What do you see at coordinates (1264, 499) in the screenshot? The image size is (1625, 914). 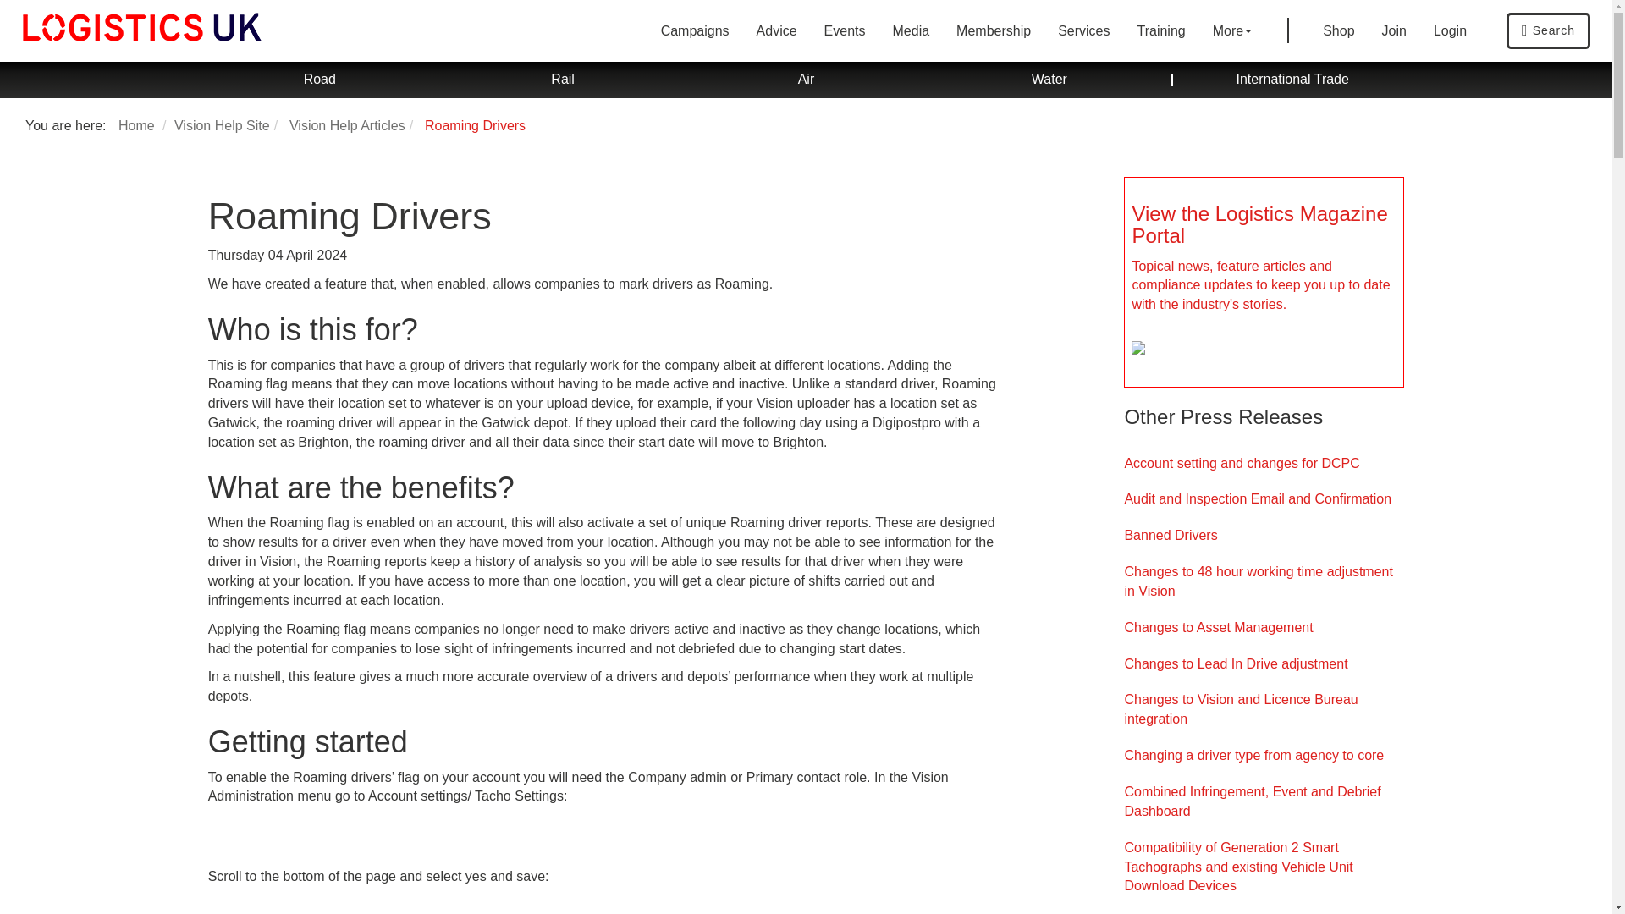 I see `Audit and Inspection Email and Confirmation` at bounding box center [1264, 499].